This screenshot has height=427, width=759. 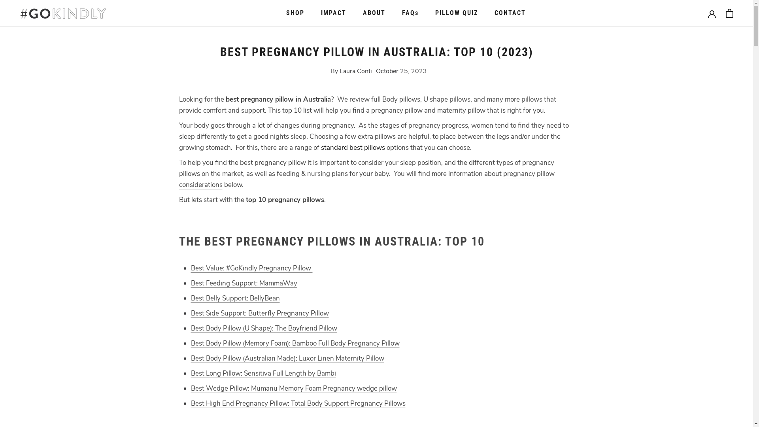 I want to click on By Laura Conti, so click(x=351, y=71).